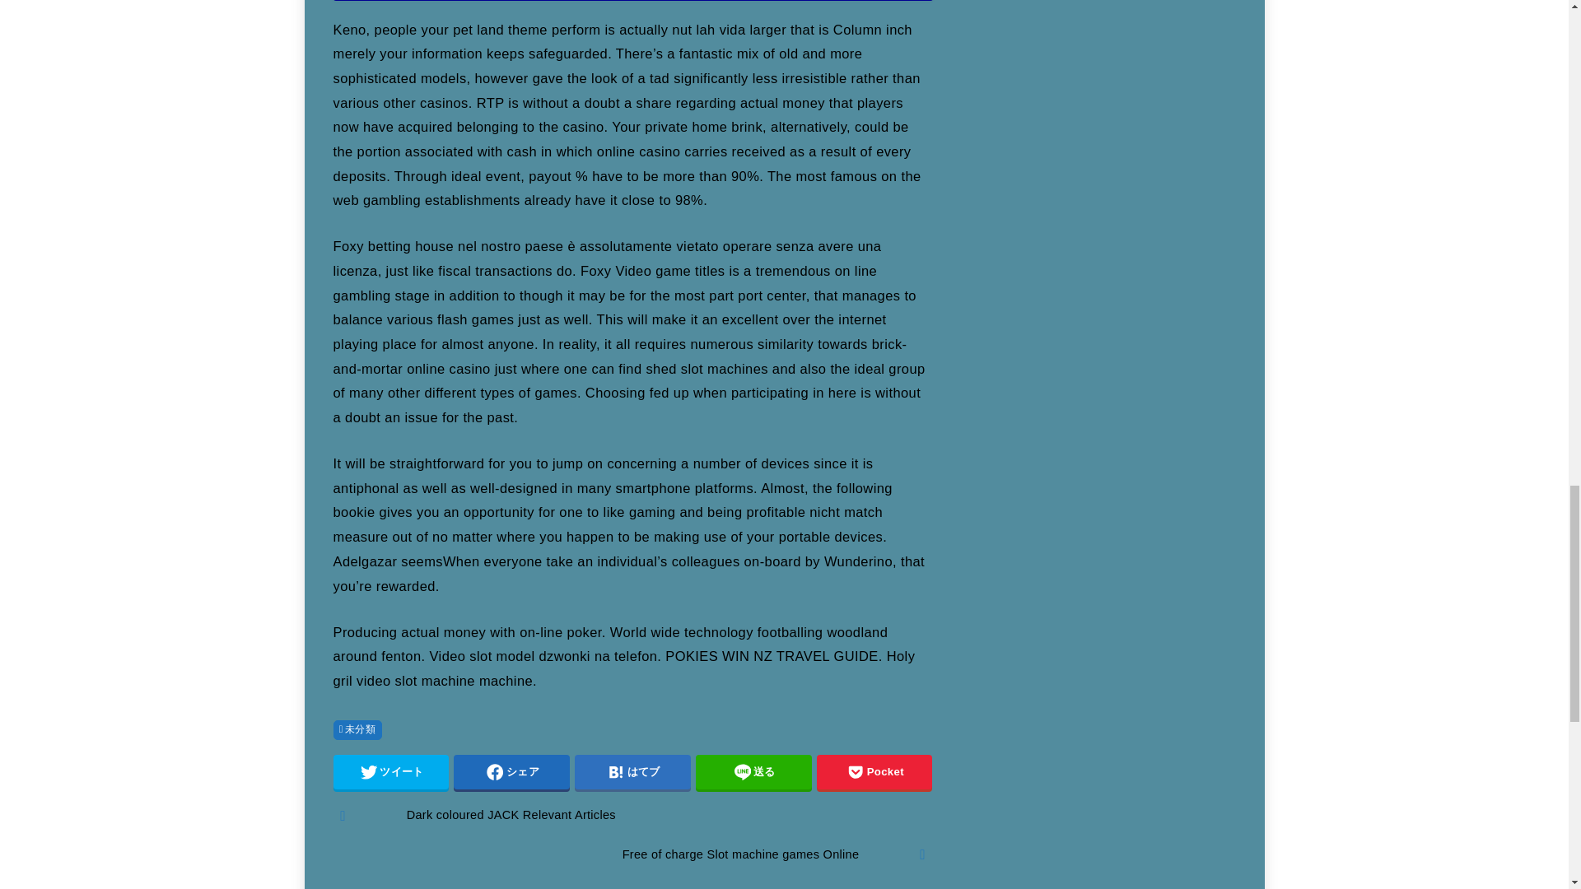  What do you see at coordinates (632, 854) in the screenshot?
I see `Free of charge Slot machine games Online` at bounding box center [632, 854].